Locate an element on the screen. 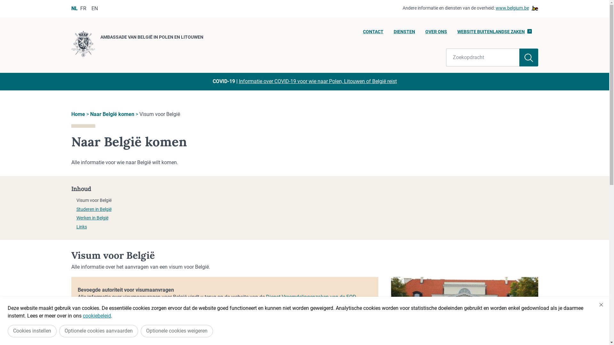 This screenshot has height=345, width=614. Dienst Vreemdelingenzaken van de FOD Binnenlandse Zaken is located at coordinates (217, 300).